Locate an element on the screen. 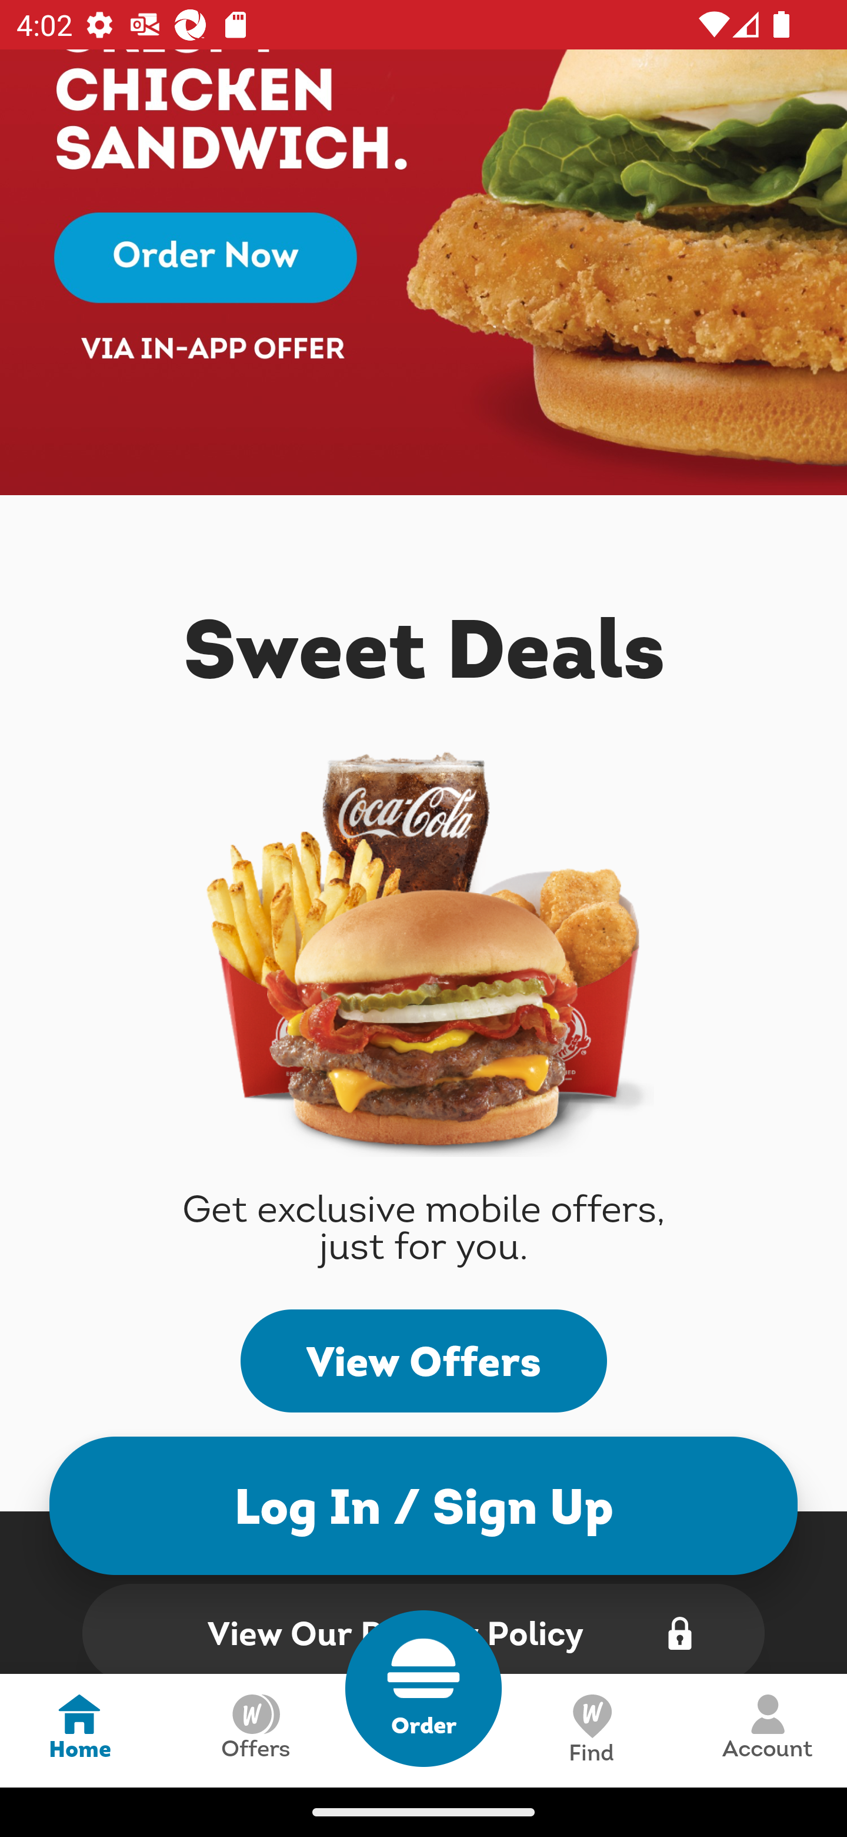 The image size is (847, 1837). View Offers is located at coordinates (423, 1361).